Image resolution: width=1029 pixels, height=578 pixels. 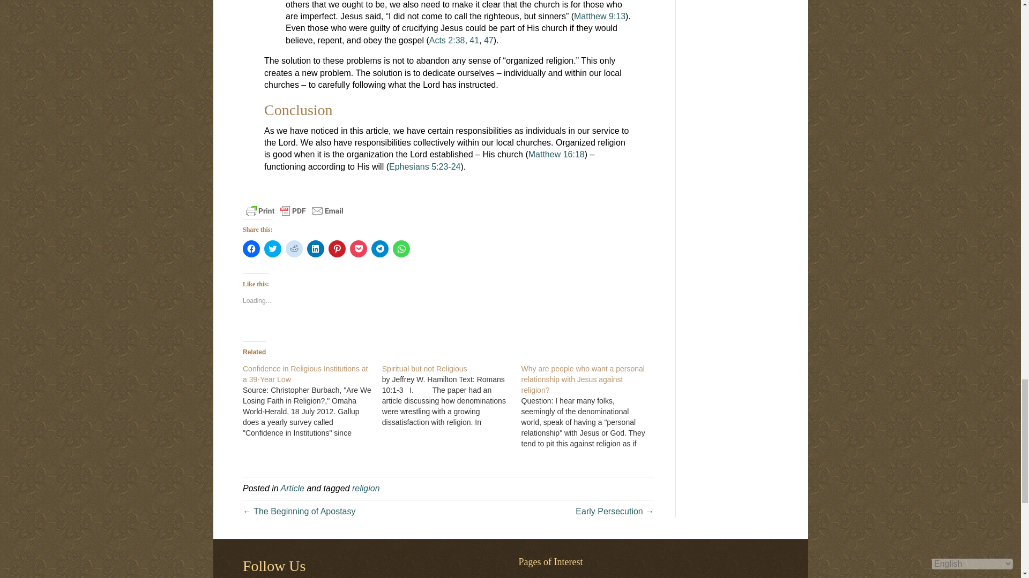 I want to click on Confidence in Religious Institutions at a 39-Year Low, so click(x=312, y=400).